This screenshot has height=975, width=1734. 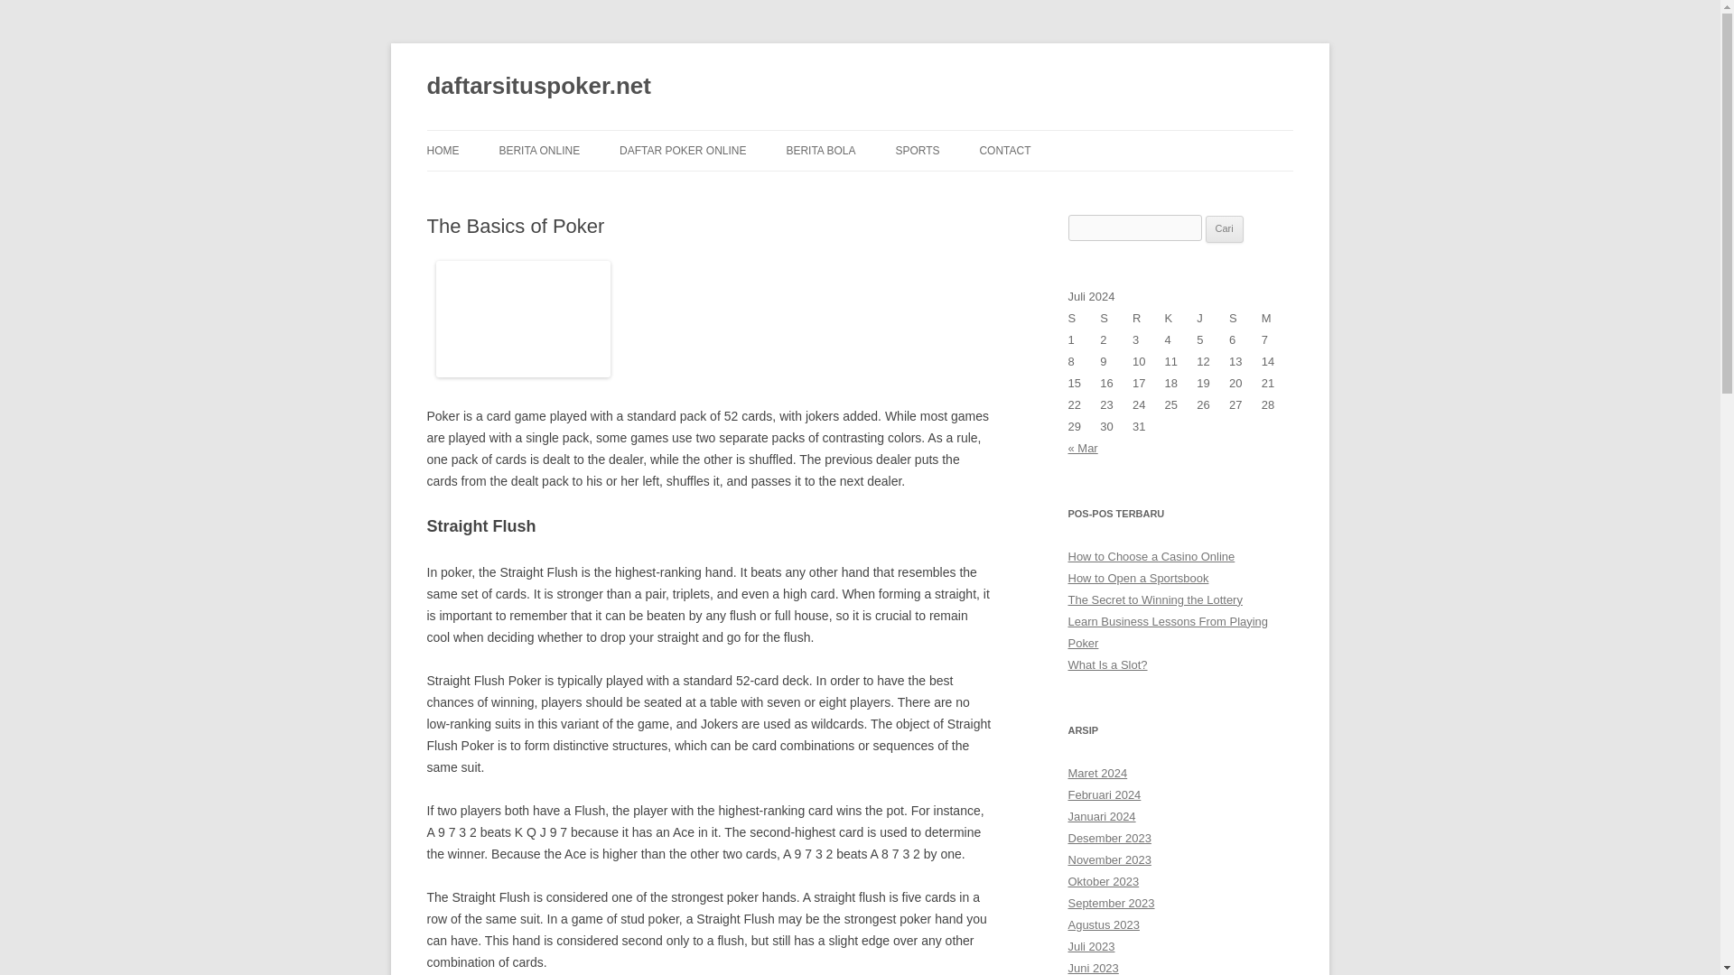 What do you see at coordinates (1084, 319) in the screenshot?
I see `Senin` at bounding box center [1084, 319].